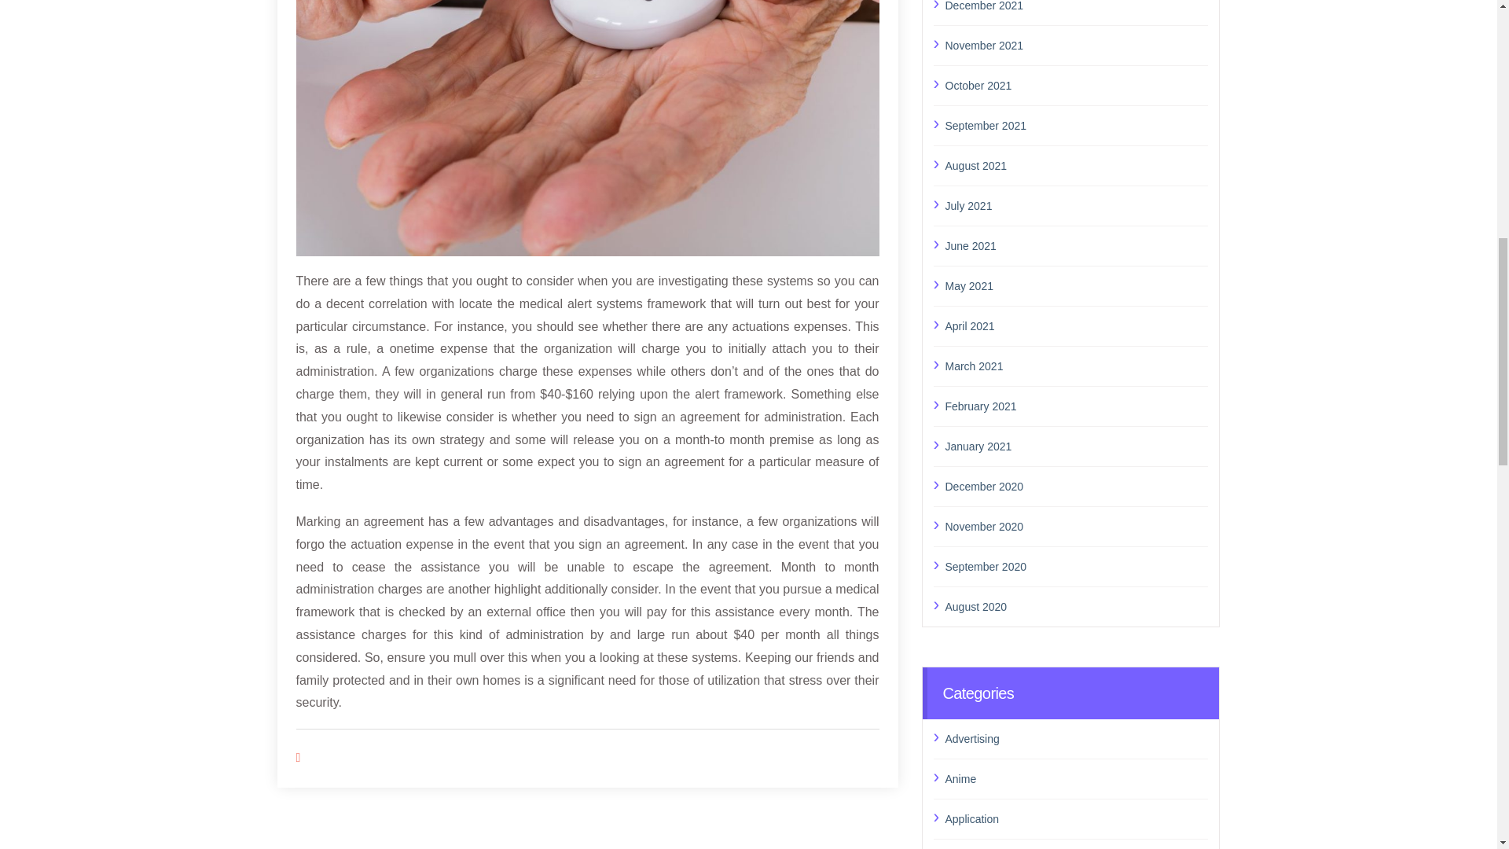 Image resolution: width=1509 pixels, height=849 pixels. I want to click on February 2021, so click(1076, 406).